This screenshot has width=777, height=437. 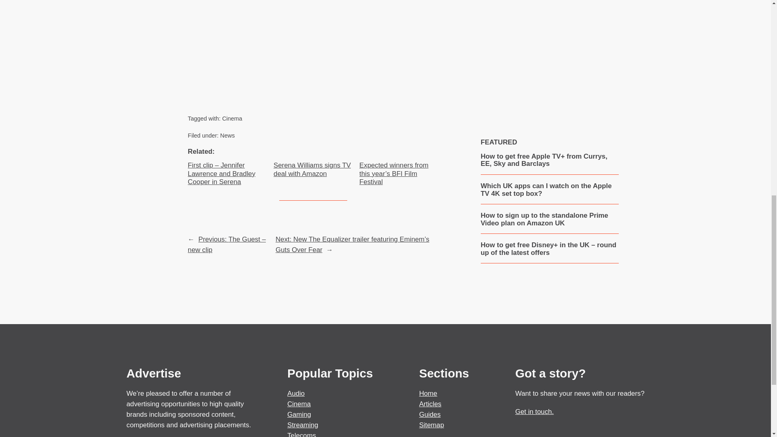 I want to click on Telecoms, so click(x=302, y=435).